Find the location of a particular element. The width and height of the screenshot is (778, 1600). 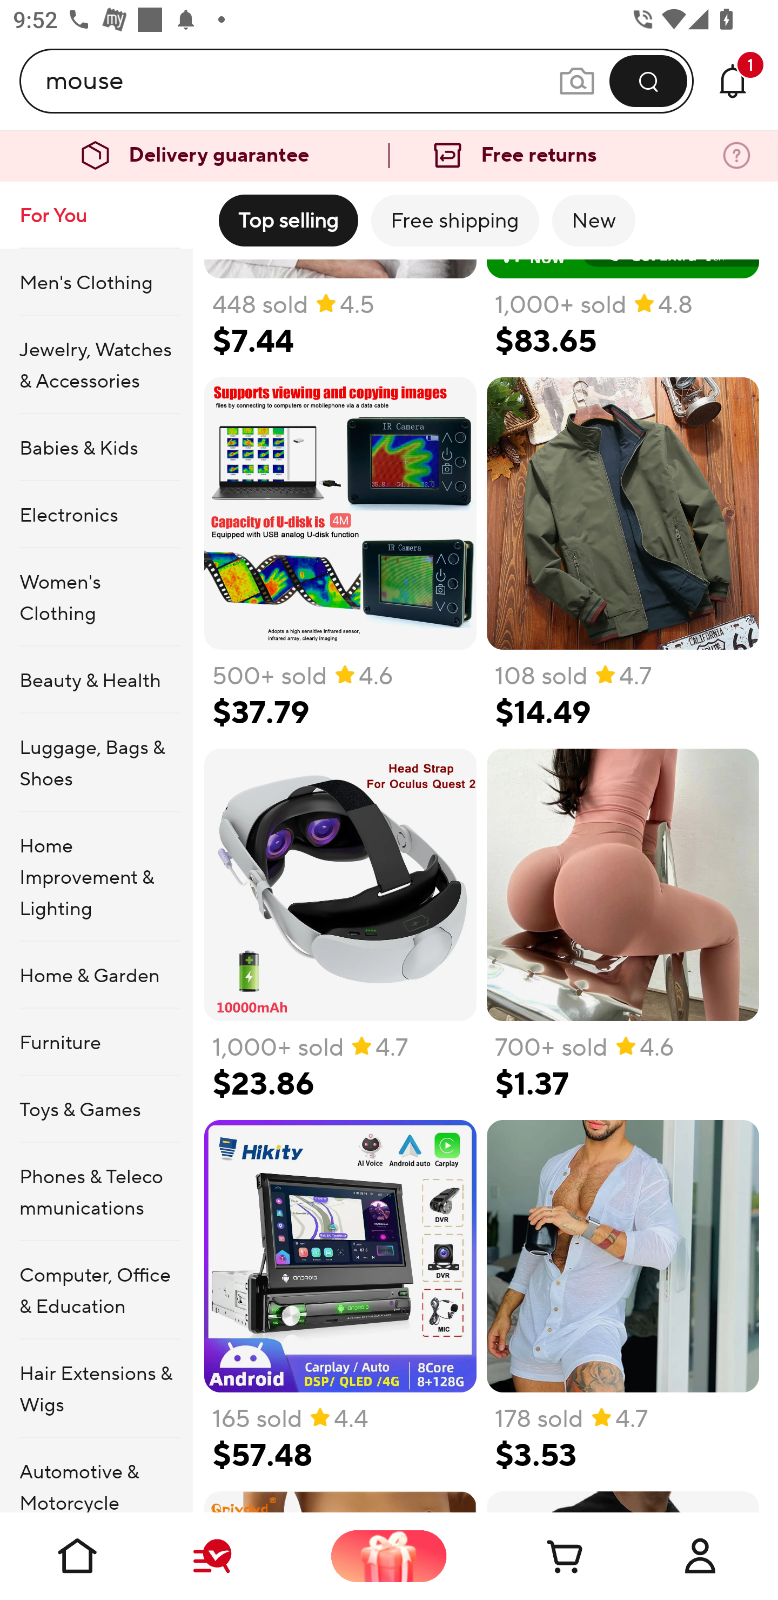

Hair Extensions & Wigs is located at coordinates (96, 1389).